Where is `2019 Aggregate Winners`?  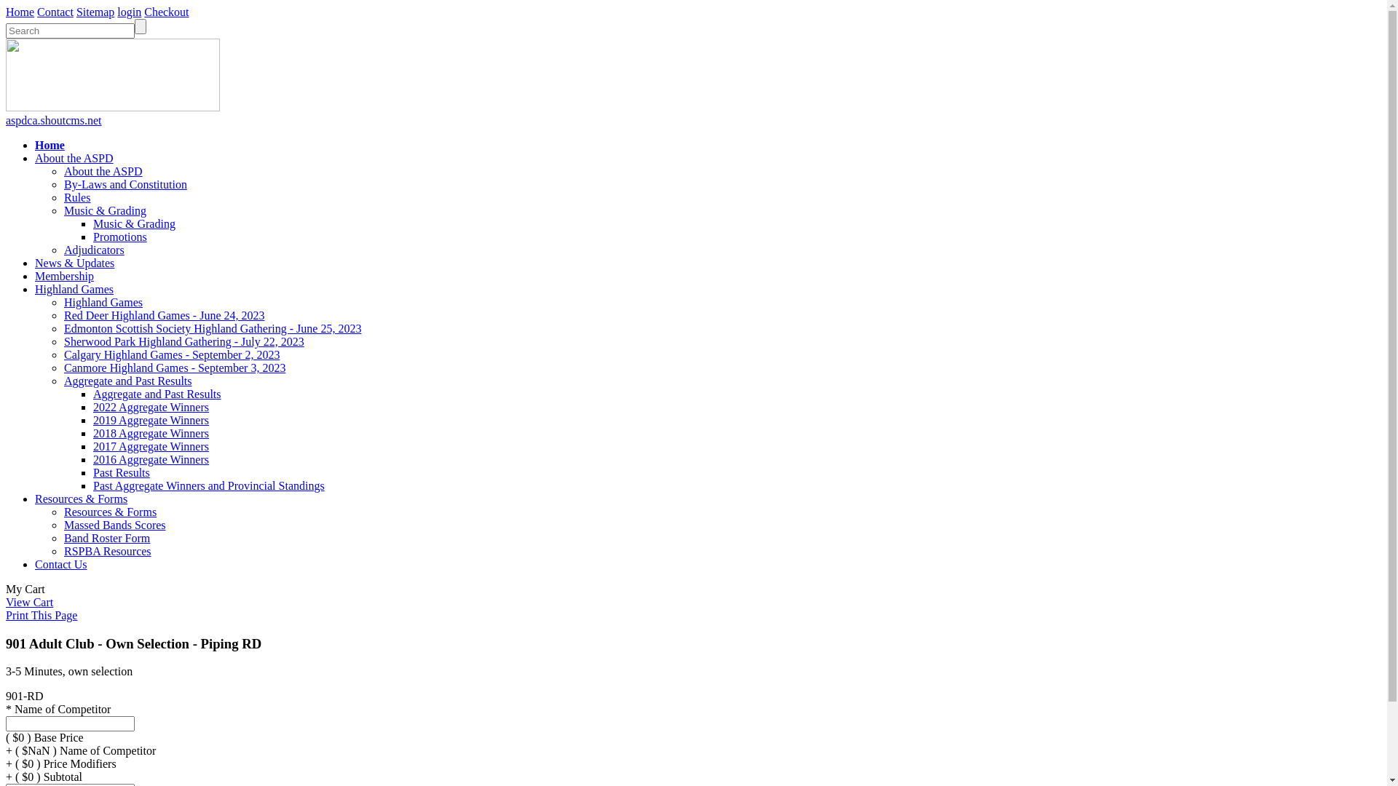 2019 Aggregate Winners is located at coordinates (151, 421).